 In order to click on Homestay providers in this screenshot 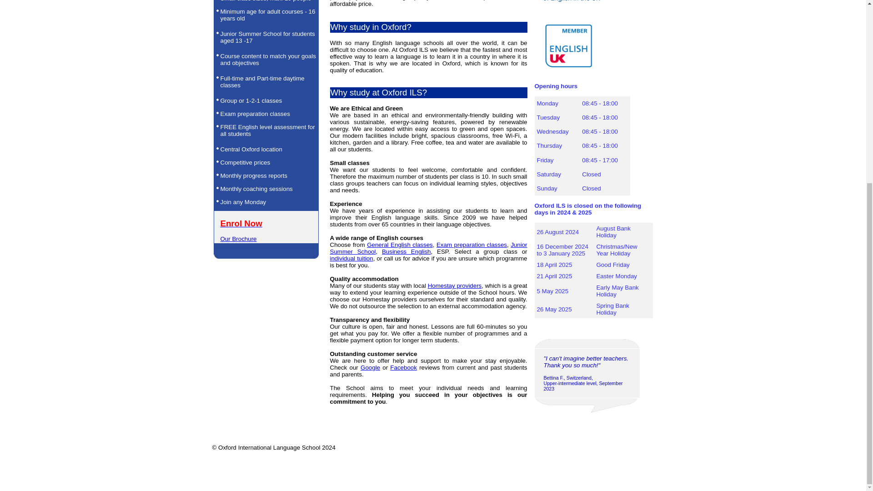, I will do `click(455, 286)`.